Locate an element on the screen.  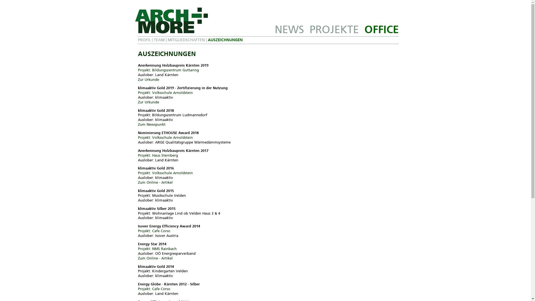
Projekt: Cafe Corso is located at coordinates (154, 231).